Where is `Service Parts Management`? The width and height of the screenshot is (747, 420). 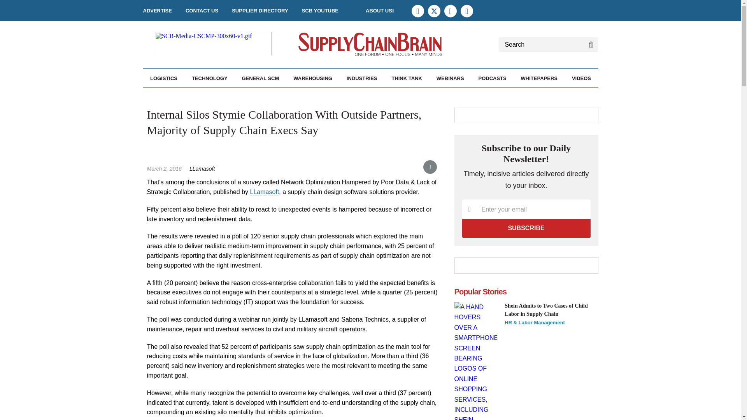 Service Parts Management is located at coordinates (212, 99).